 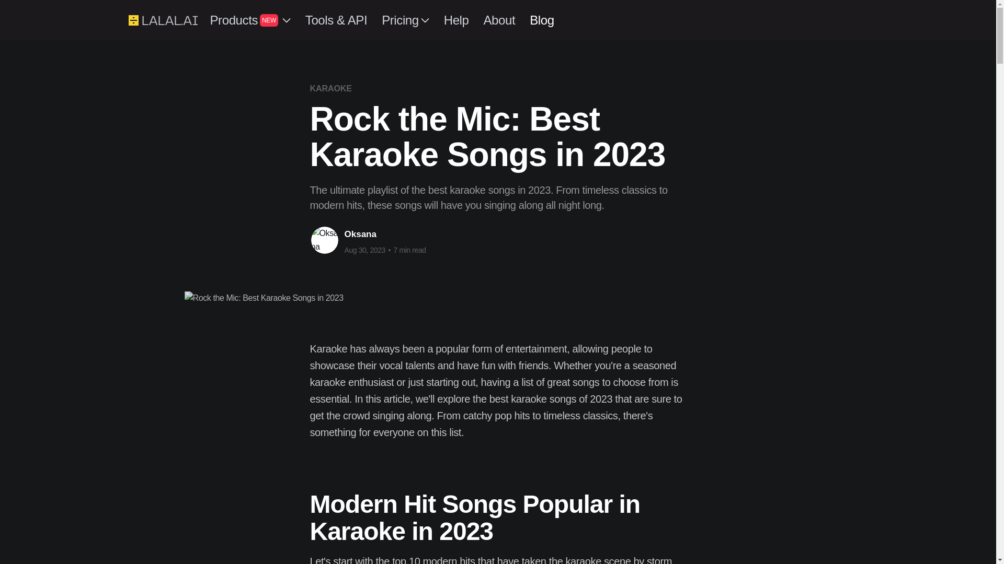 What do you see at coordinates (542, 20) in the screenshot?
I see `Blog` at bounding box center [542, 20].